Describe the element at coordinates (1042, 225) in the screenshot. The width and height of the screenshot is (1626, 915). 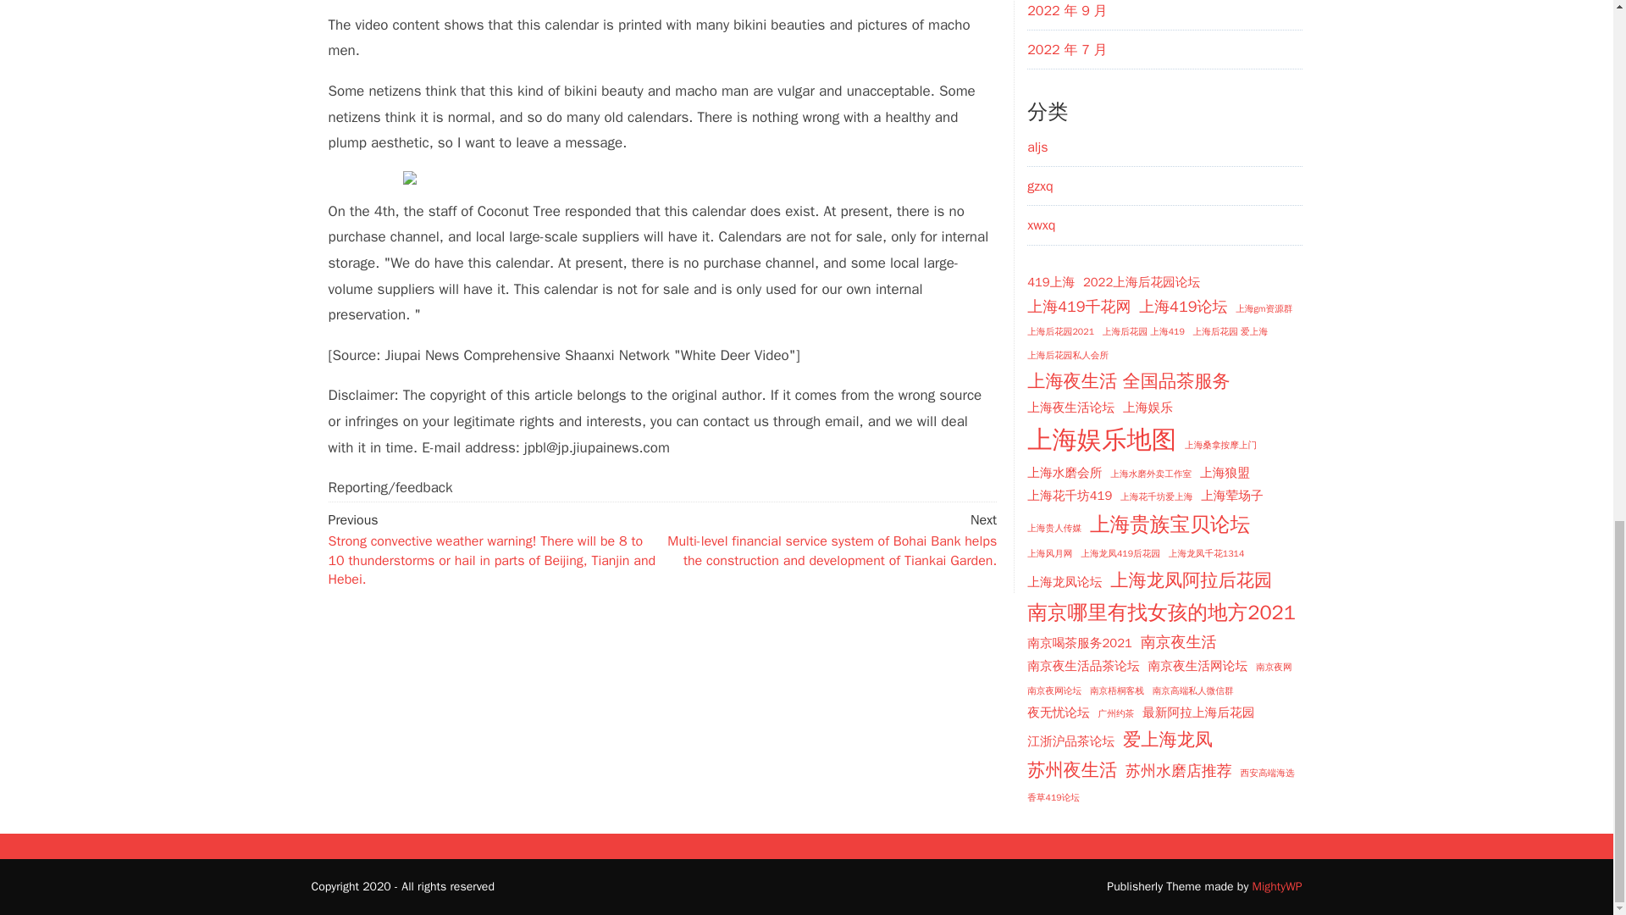
I see `xwxq` at that location.